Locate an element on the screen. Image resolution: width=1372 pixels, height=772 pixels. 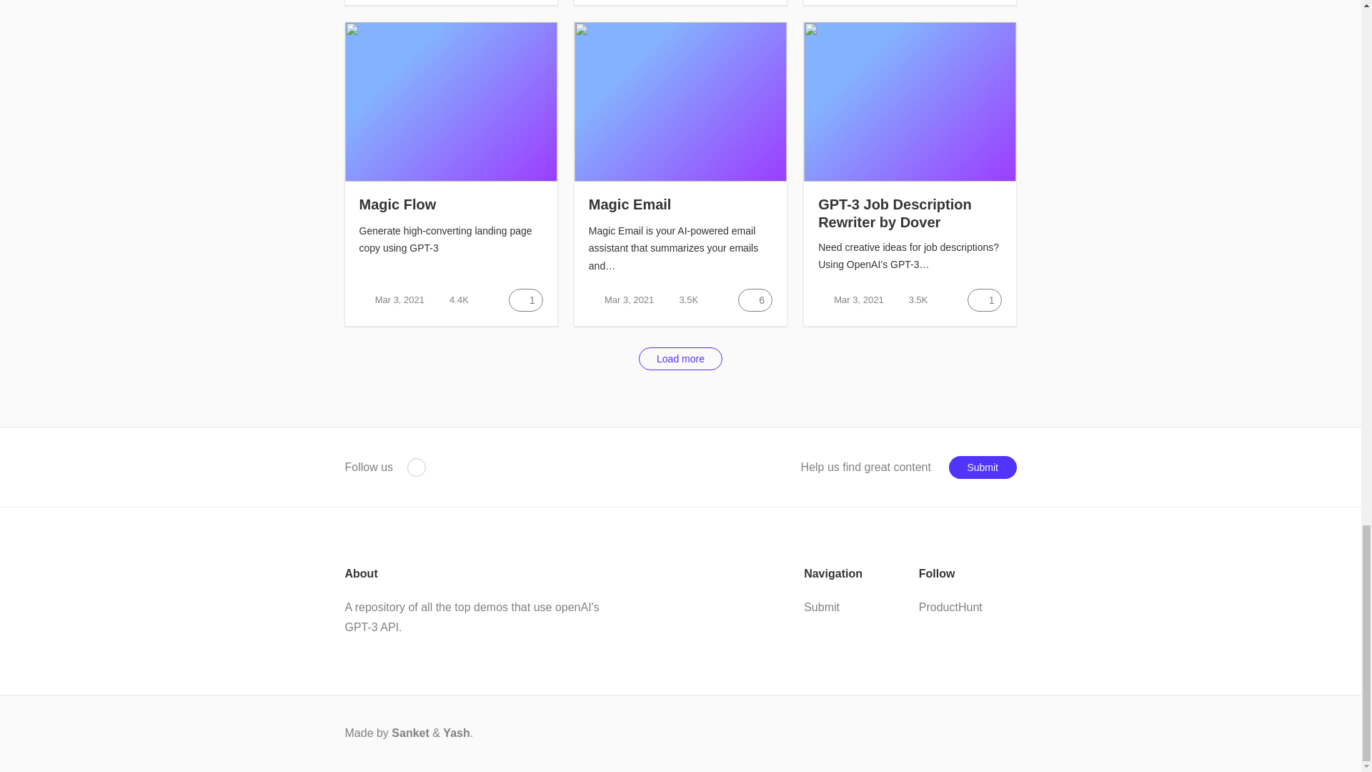
ProductHunt is located at coordinates (950, 607).